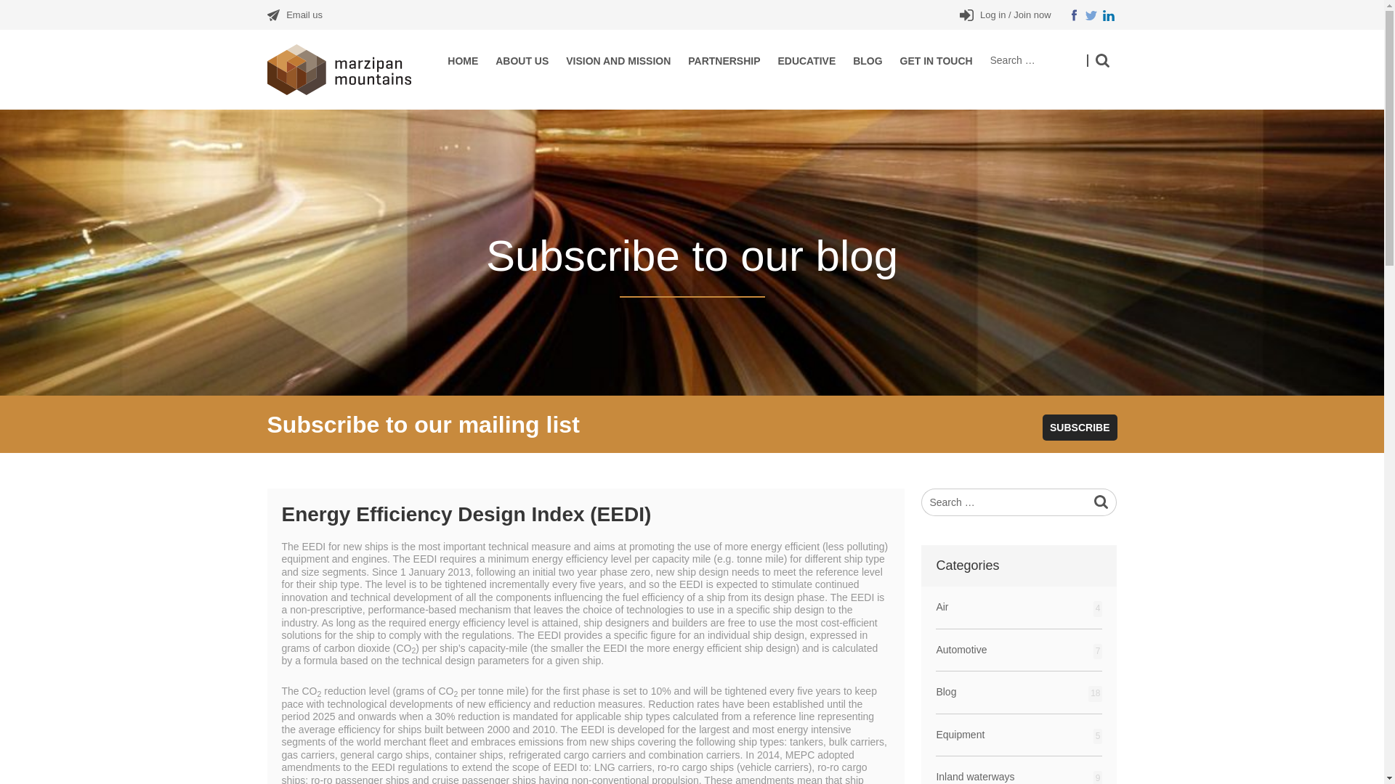  Describe the element at coordinates (724, 60) in the screenshot. I see `PARTNERSHIP` at that location.